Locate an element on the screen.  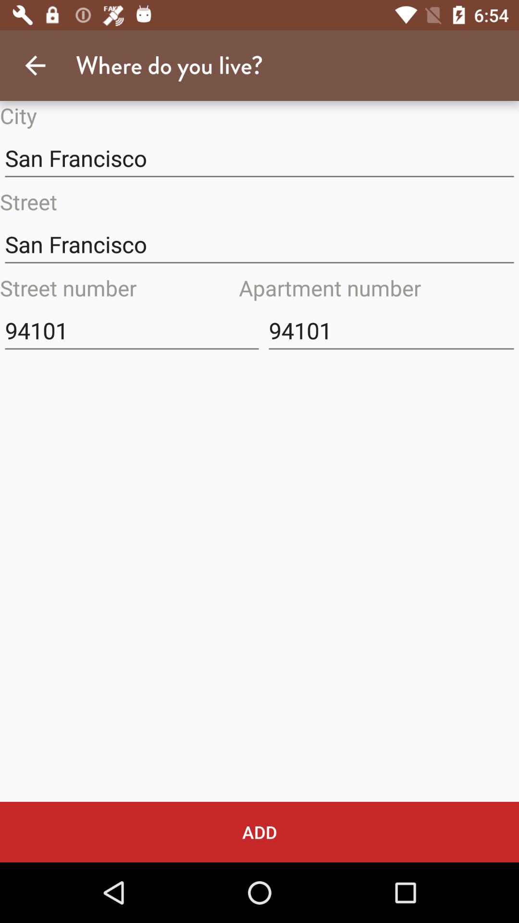
launch item above the city icon is located at coordinates (35, 65).